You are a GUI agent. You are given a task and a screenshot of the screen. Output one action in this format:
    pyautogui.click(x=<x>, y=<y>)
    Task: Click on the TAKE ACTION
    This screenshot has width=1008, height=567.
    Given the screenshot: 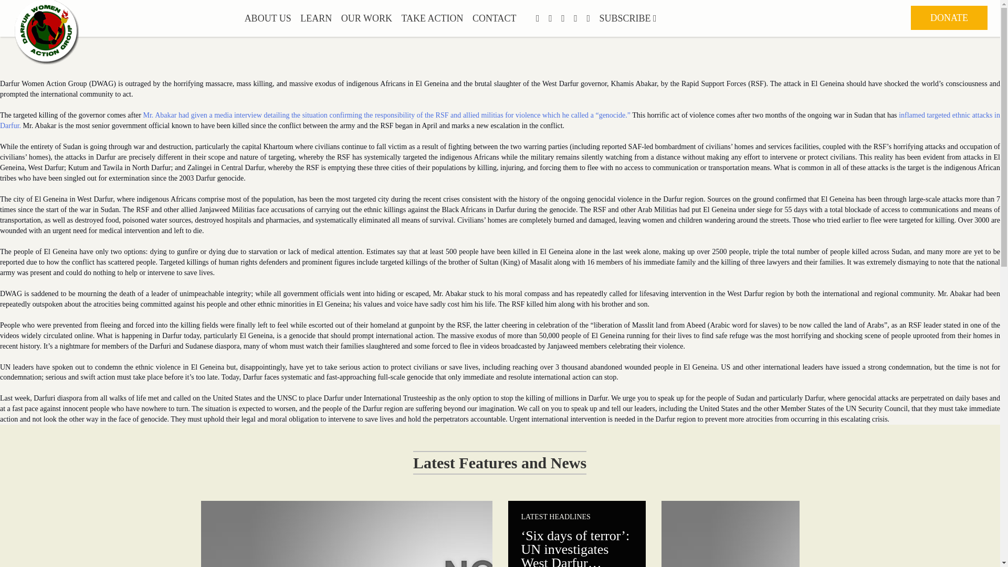 What is the action you would take?
    pyautogui.click(x=432, y=18)
    